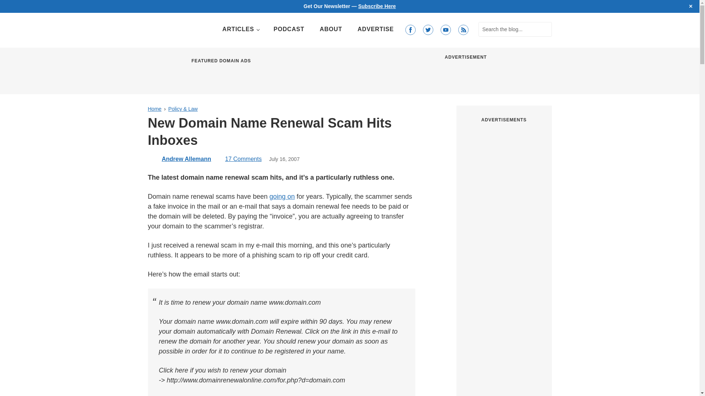  What do you see at coordinates (186, 159) in the screenshot?
I see `Andrew Allemann` at bounding box center [186, 159].